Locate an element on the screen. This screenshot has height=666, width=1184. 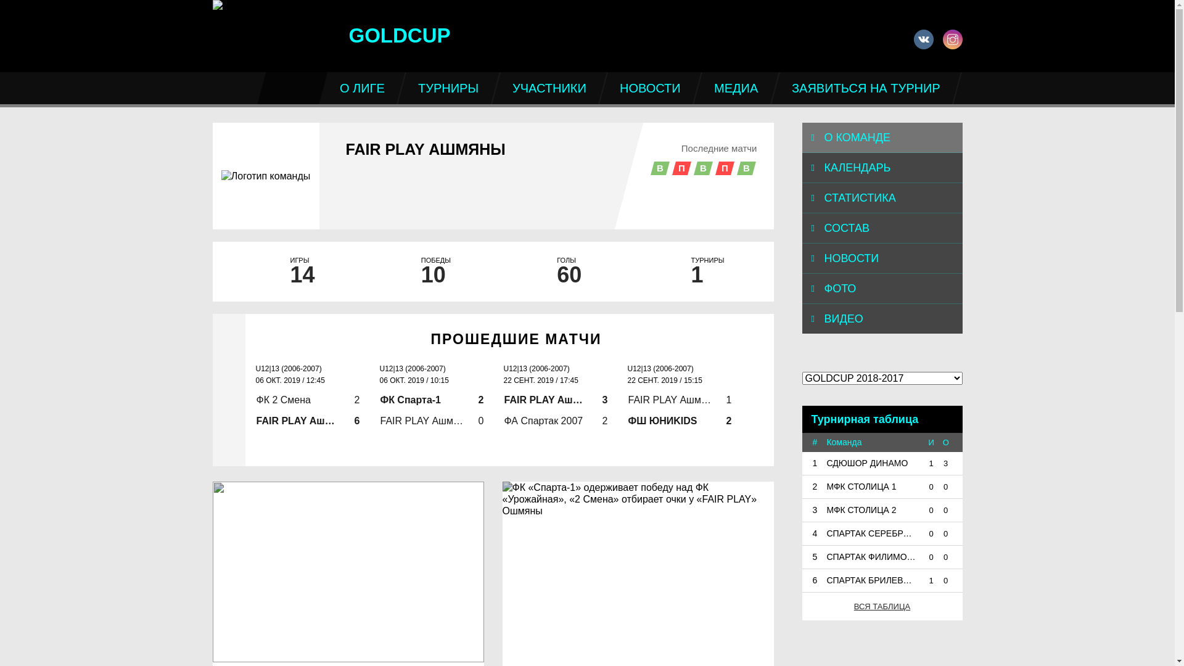
U12|13 (2006-2007) is located at coordinates (551, 369).